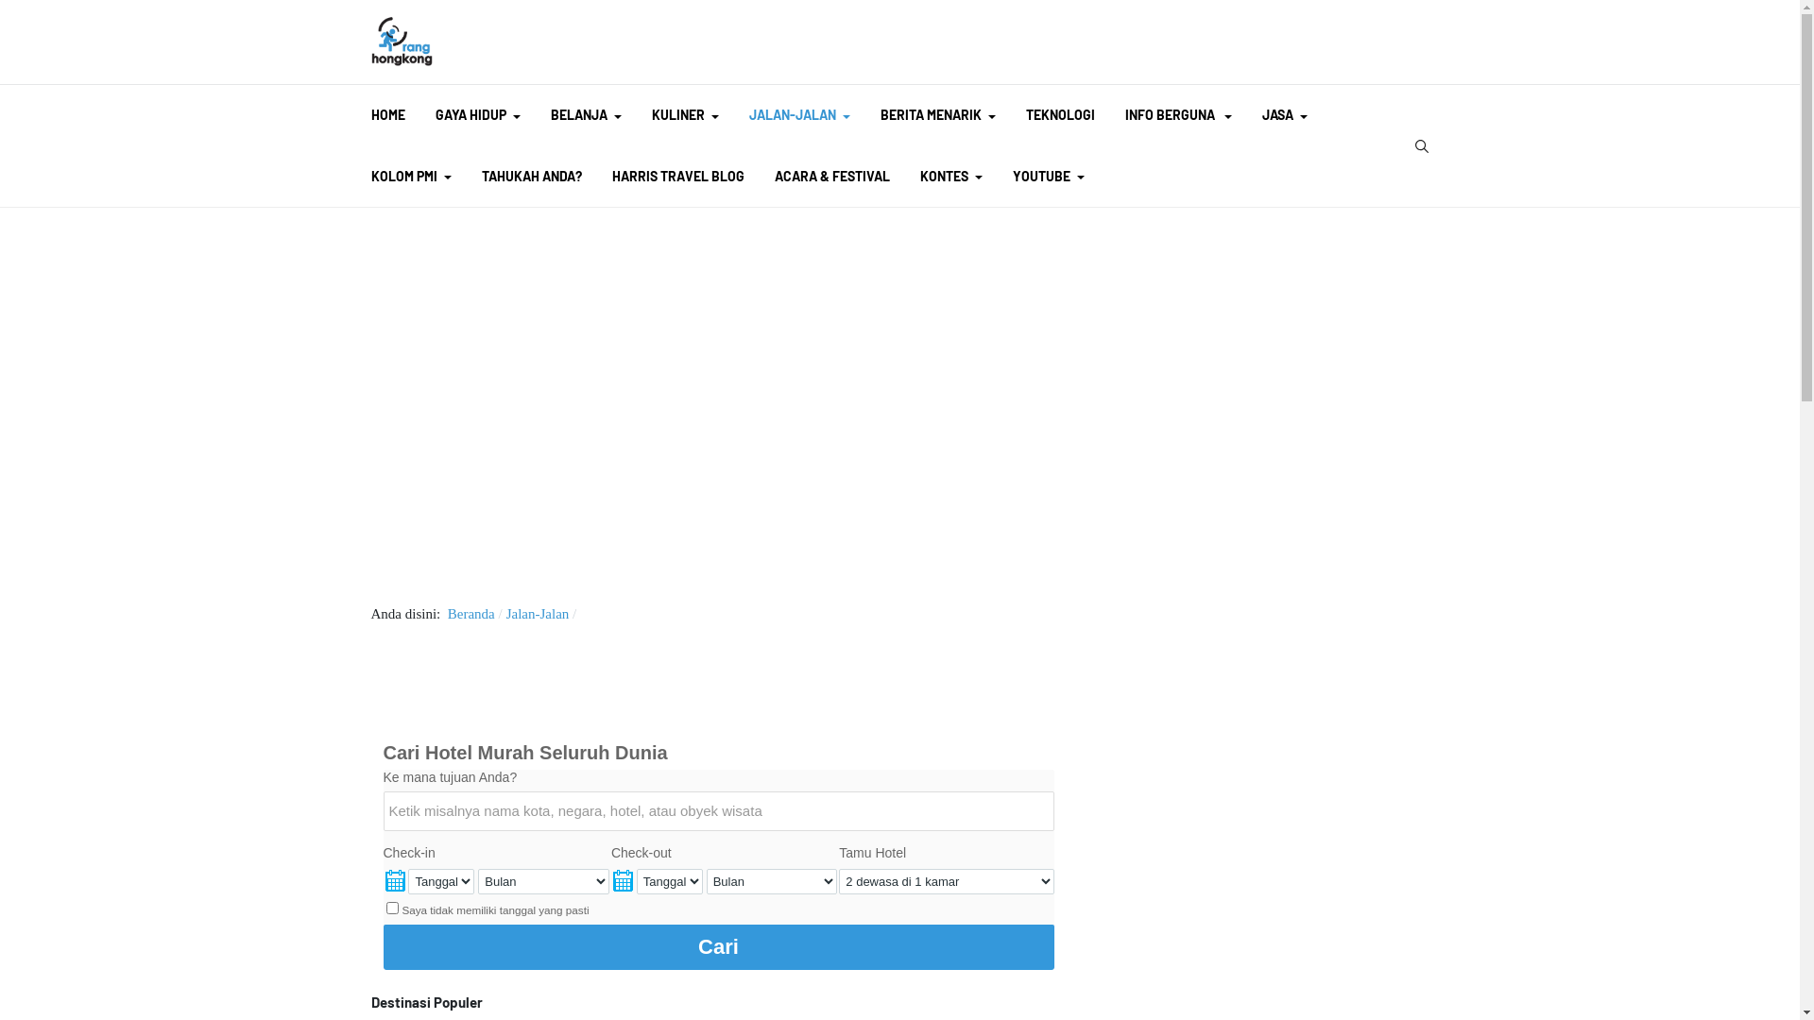 The width and height of the screenshot is (1814, 1020). What do you see at coordinates (719, 811) in the screenshot?
I see `Ketik misalnya nama kota, negara, hotel, atau obyek wisata` at bounding box center [719, 811].